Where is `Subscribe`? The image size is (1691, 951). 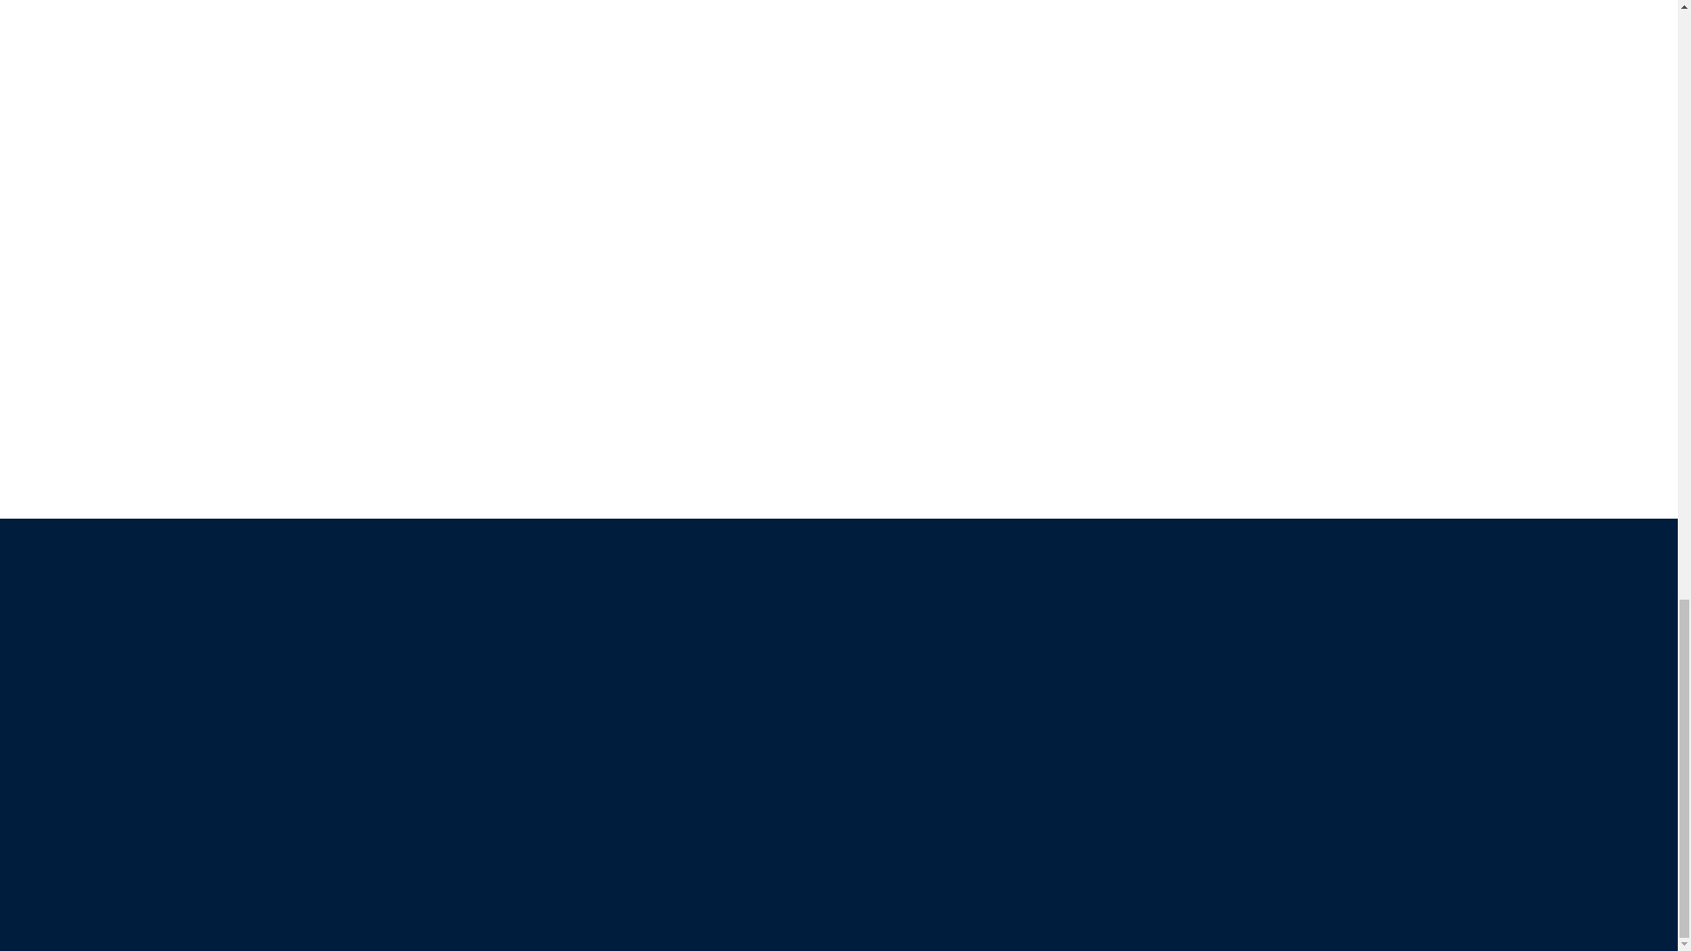
Subscribe is located at coordinates (534, 597).